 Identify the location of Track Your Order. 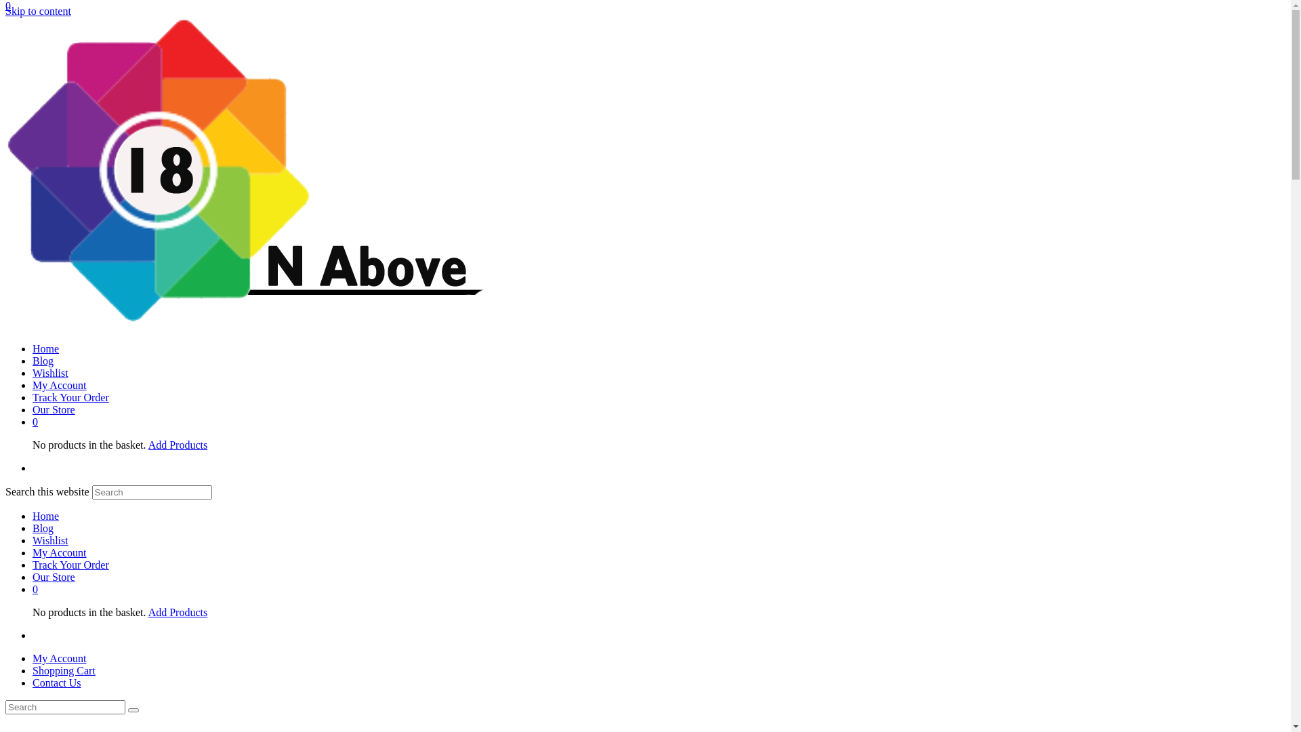
(70, 397).